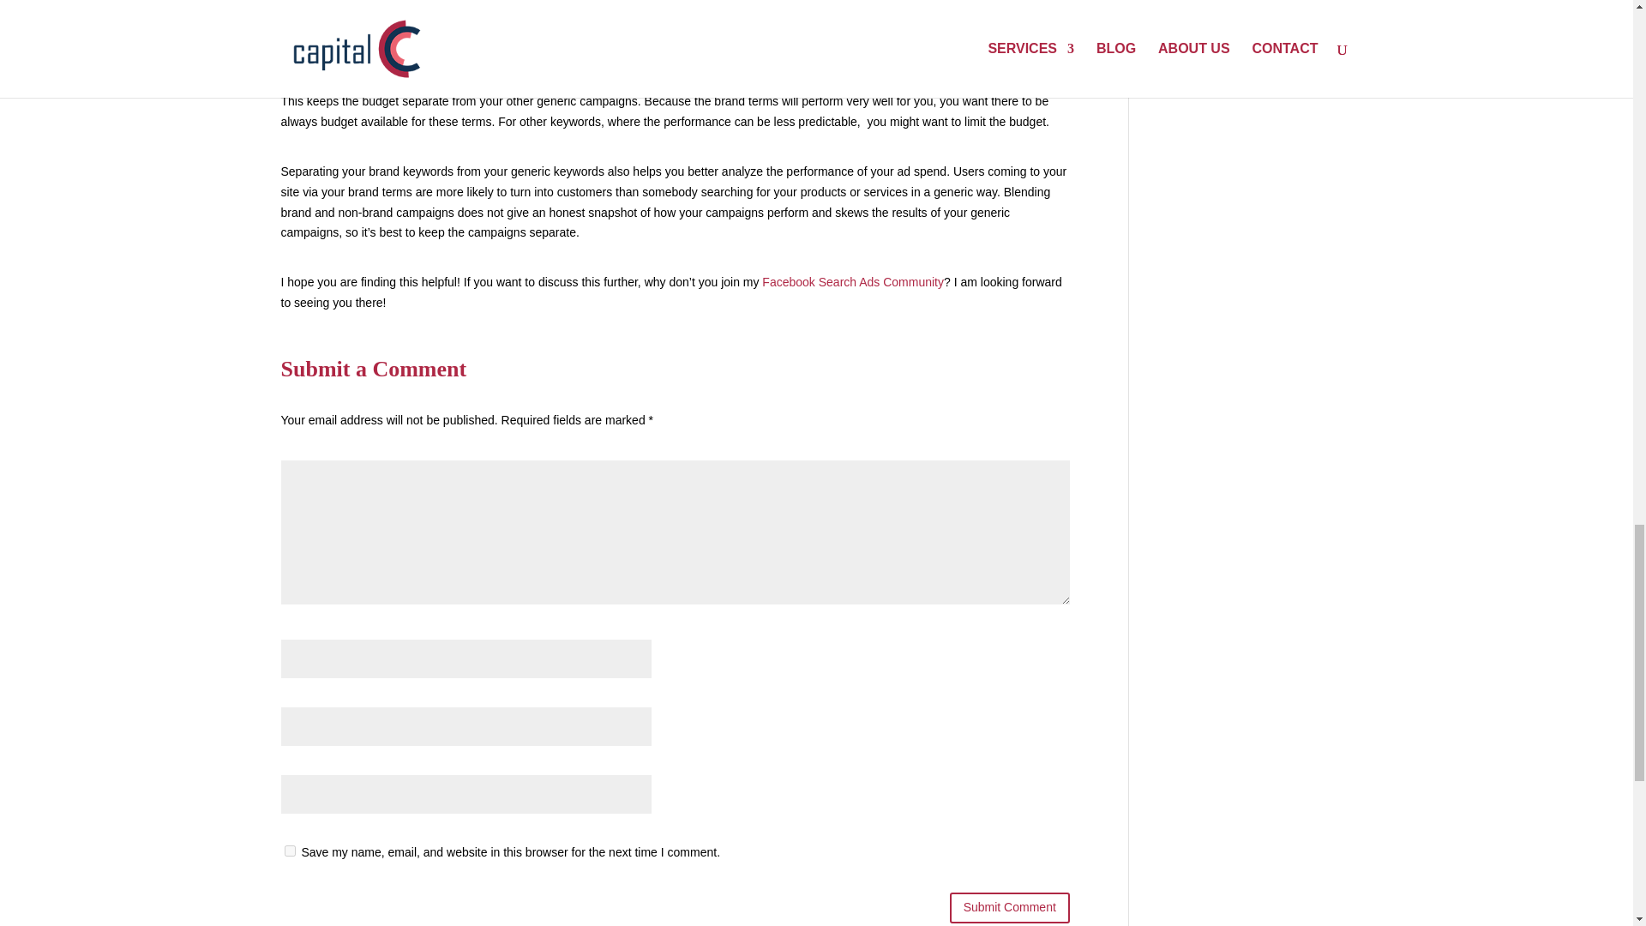  Describe the element at coordinates (1010, 907) in the screenshot. I see `Submit Comment` at that location.